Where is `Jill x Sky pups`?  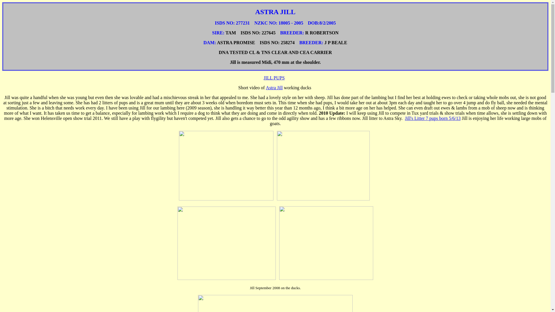 Jill x Sky pups is located at coordinates (433, 118).